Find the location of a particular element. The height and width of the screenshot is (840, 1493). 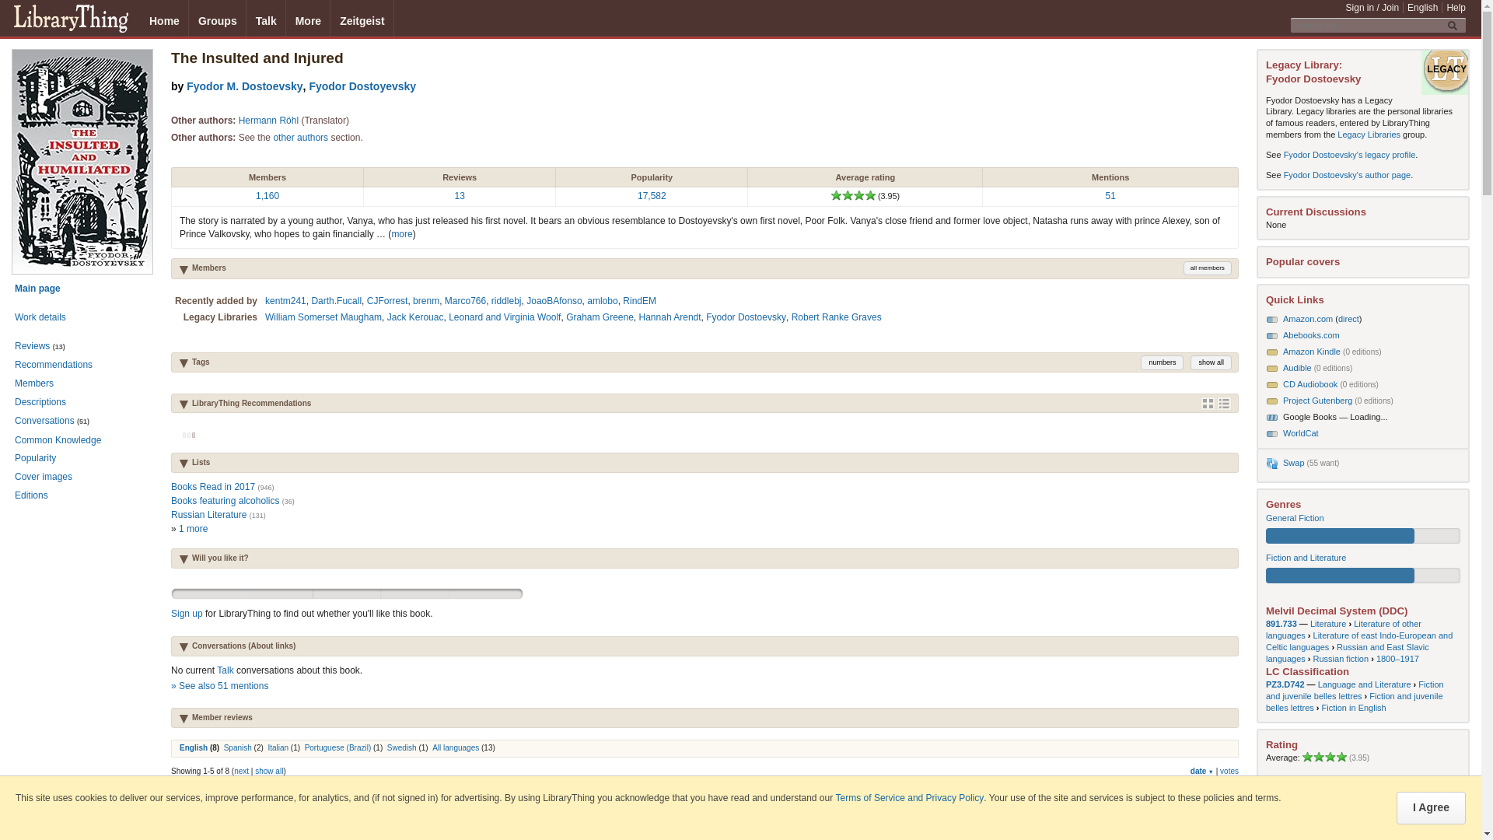

Groups is located at coordinates (218, 19).